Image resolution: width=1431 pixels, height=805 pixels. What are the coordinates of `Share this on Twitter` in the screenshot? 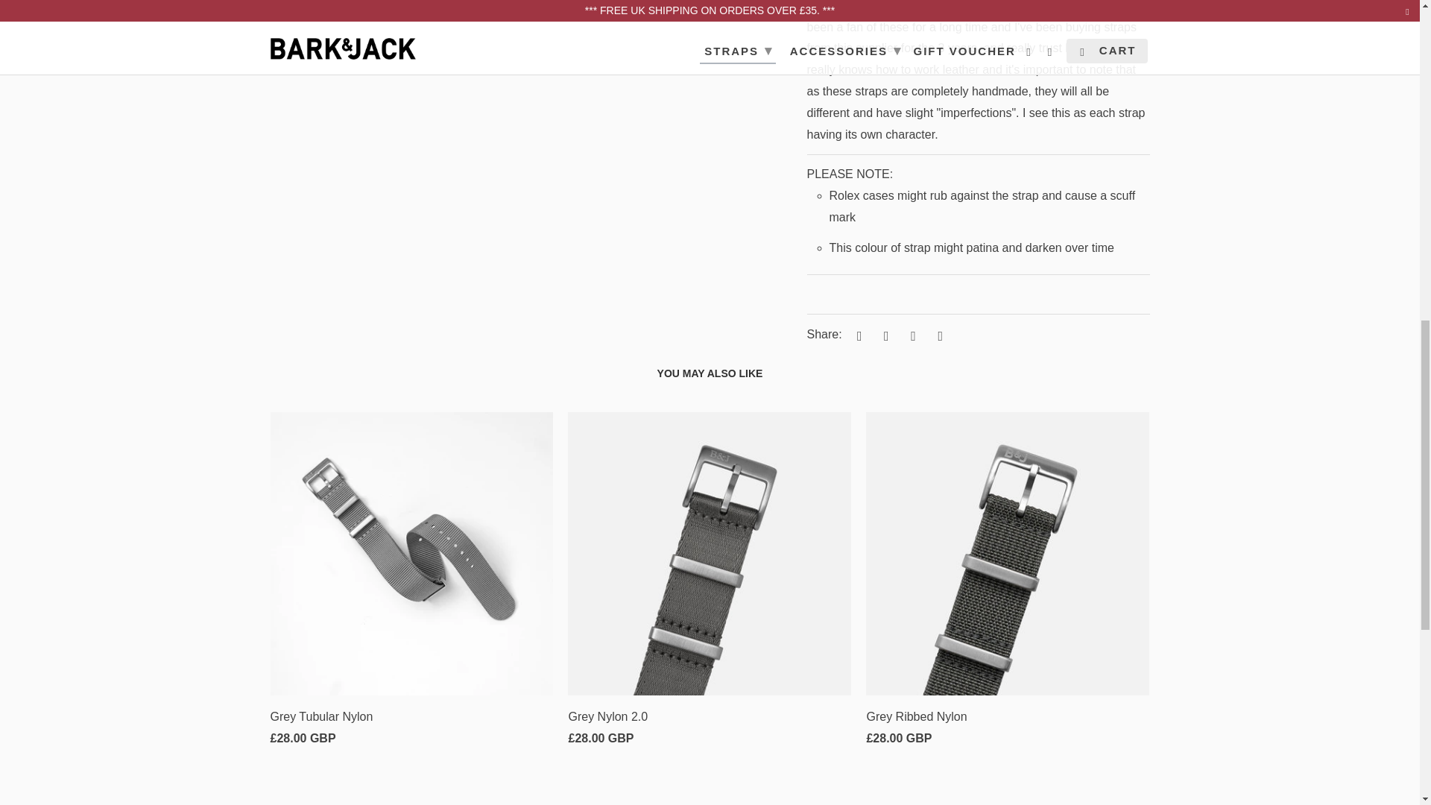 It's located at (857, 335).